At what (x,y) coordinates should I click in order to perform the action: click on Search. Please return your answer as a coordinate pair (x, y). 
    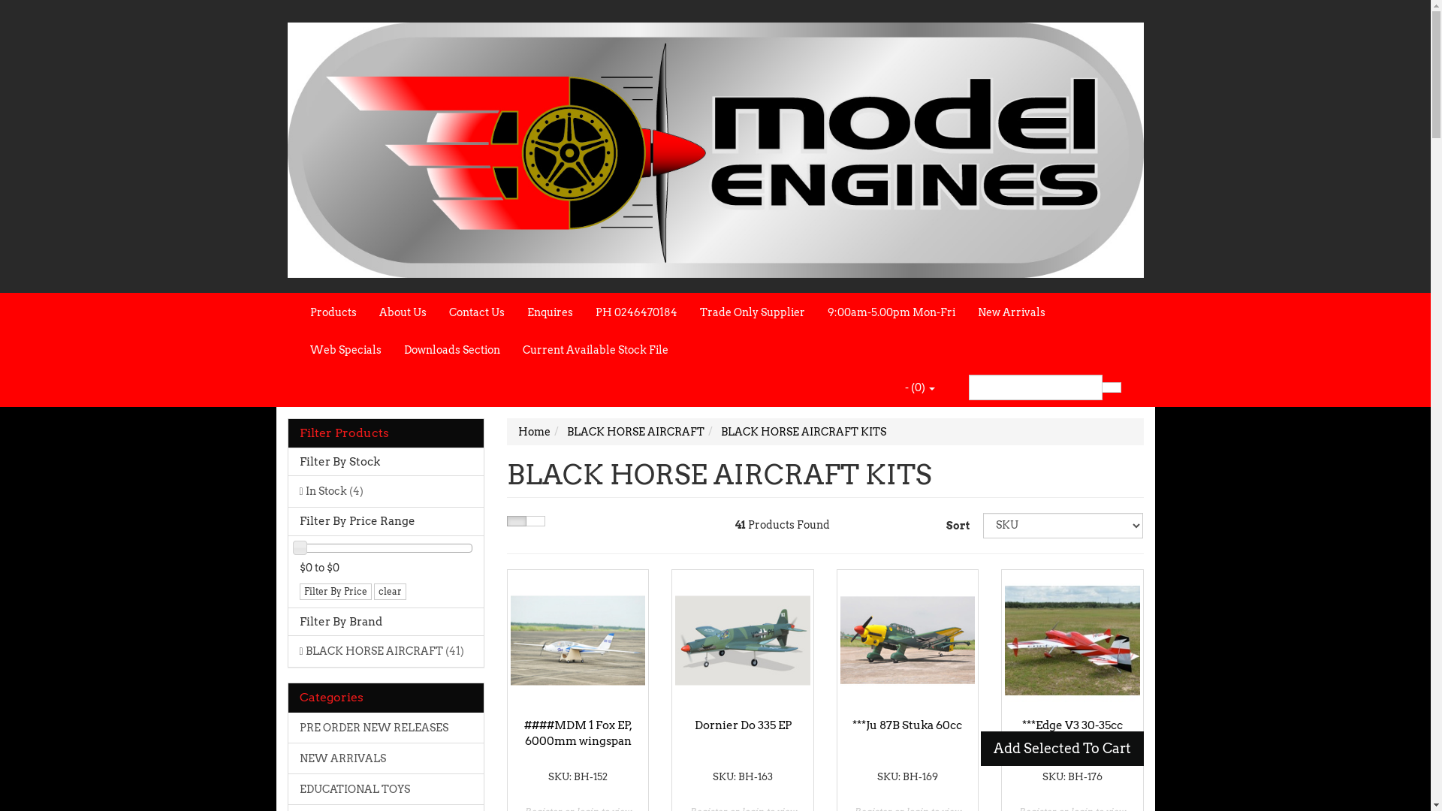
    Looking at the image, I should click on (1111, 387).